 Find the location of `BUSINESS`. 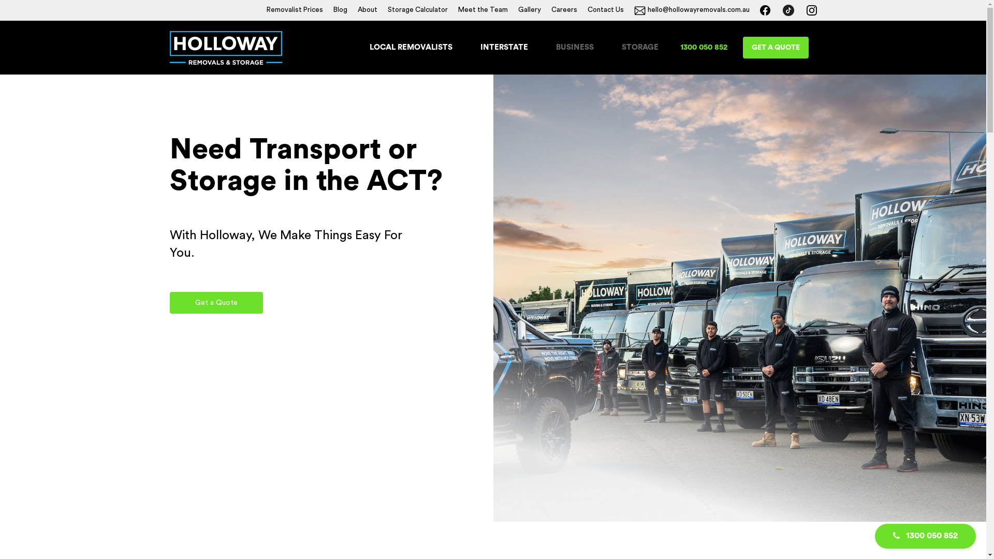

BUSINESS is located at coordinates (575, 48).